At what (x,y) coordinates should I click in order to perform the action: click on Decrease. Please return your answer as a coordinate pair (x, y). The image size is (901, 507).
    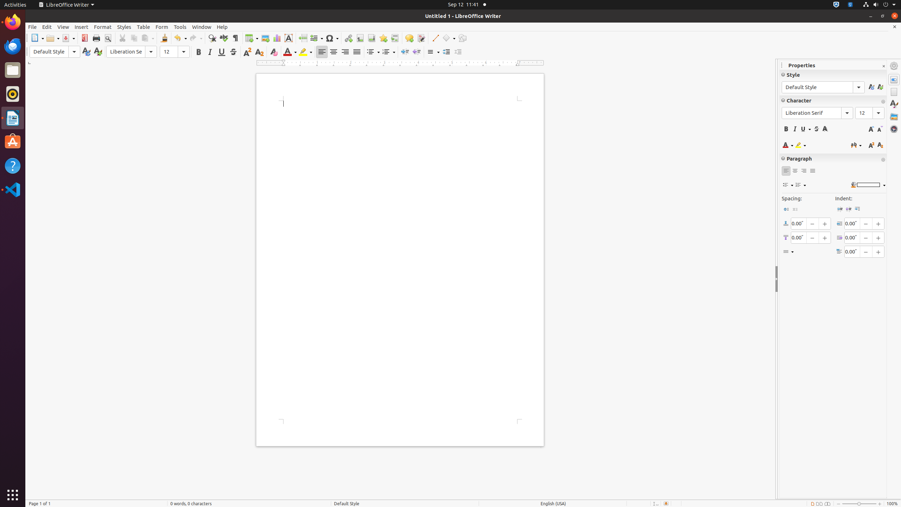
    Looking at the image, I should click on (458, 52).